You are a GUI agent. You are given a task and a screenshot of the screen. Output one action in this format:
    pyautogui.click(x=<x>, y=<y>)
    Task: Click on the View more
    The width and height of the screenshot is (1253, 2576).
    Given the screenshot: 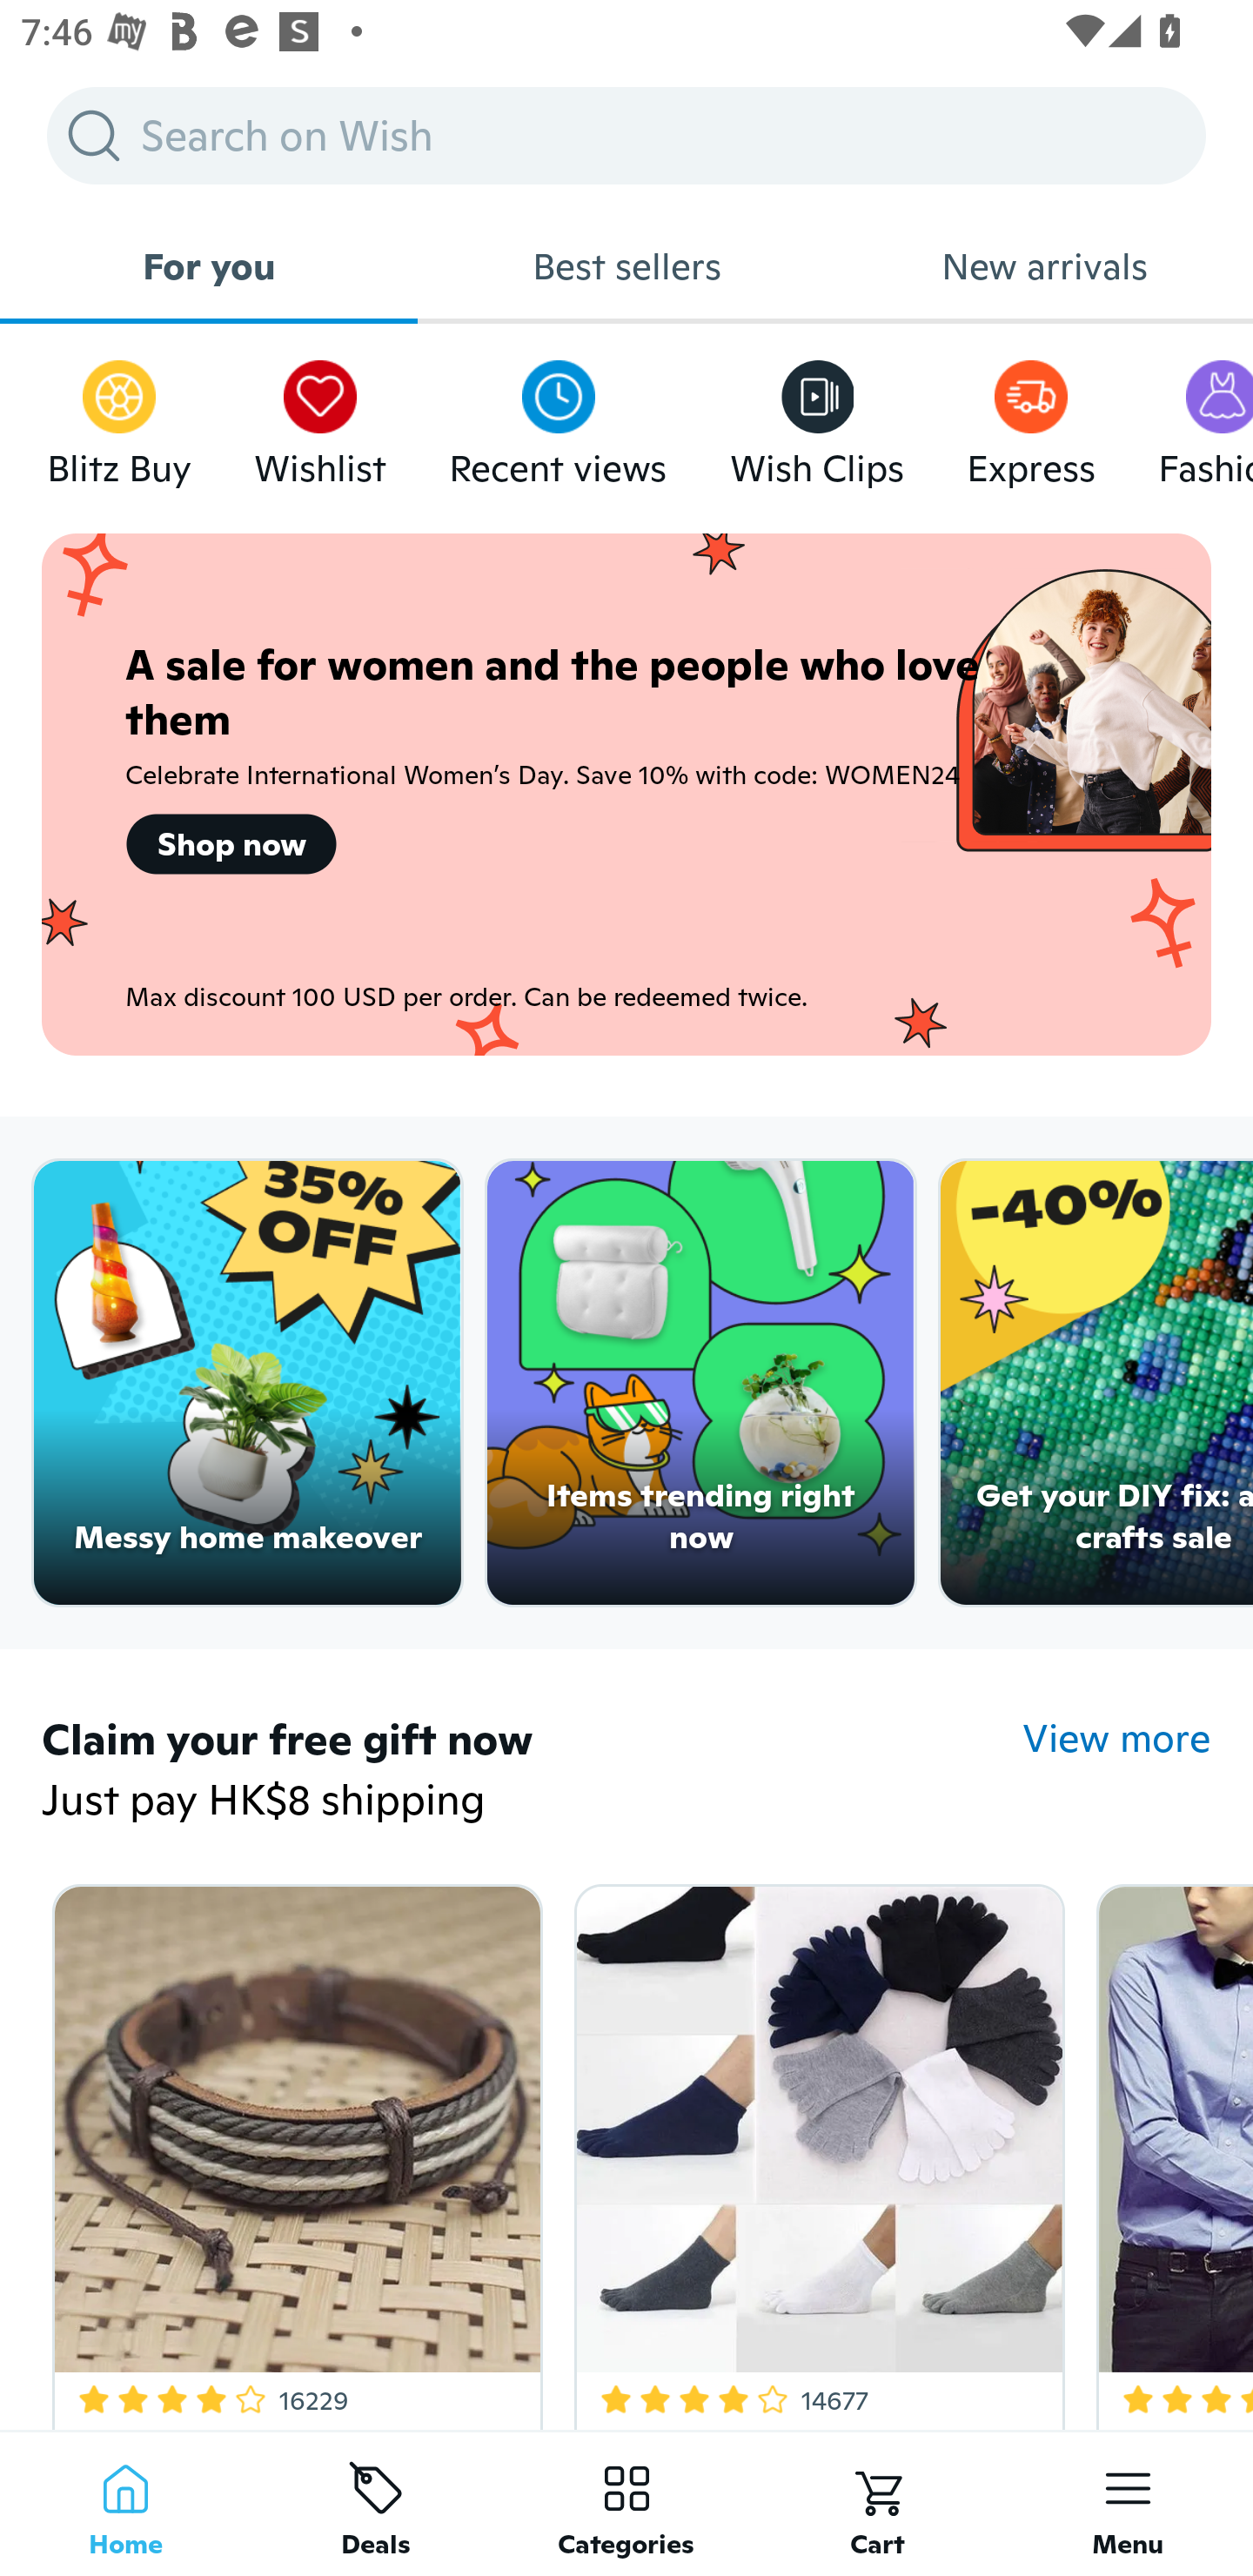 What is the action you would take?
    pyautogui.click(x=1117, y=1739)
    